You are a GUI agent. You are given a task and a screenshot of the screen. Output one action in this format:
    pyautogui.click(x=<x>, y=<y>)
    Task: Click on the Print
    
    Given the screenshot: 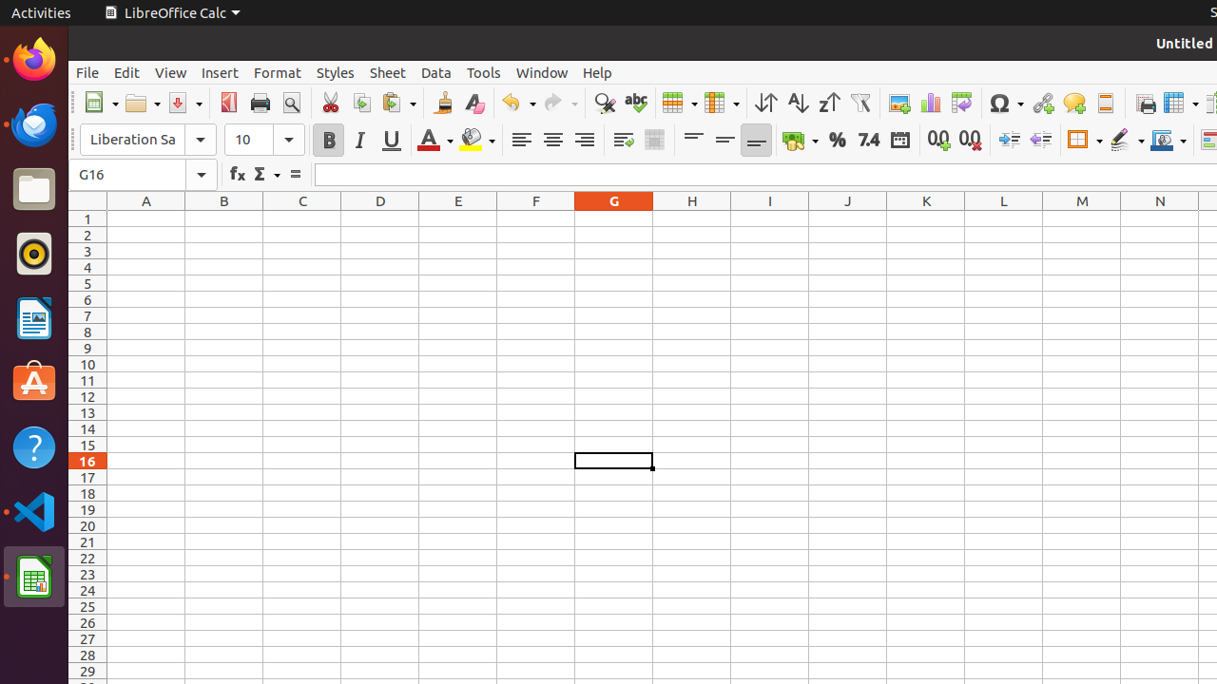 What is the action you would take?
    pyautogui.click(x=261, y=103)
    